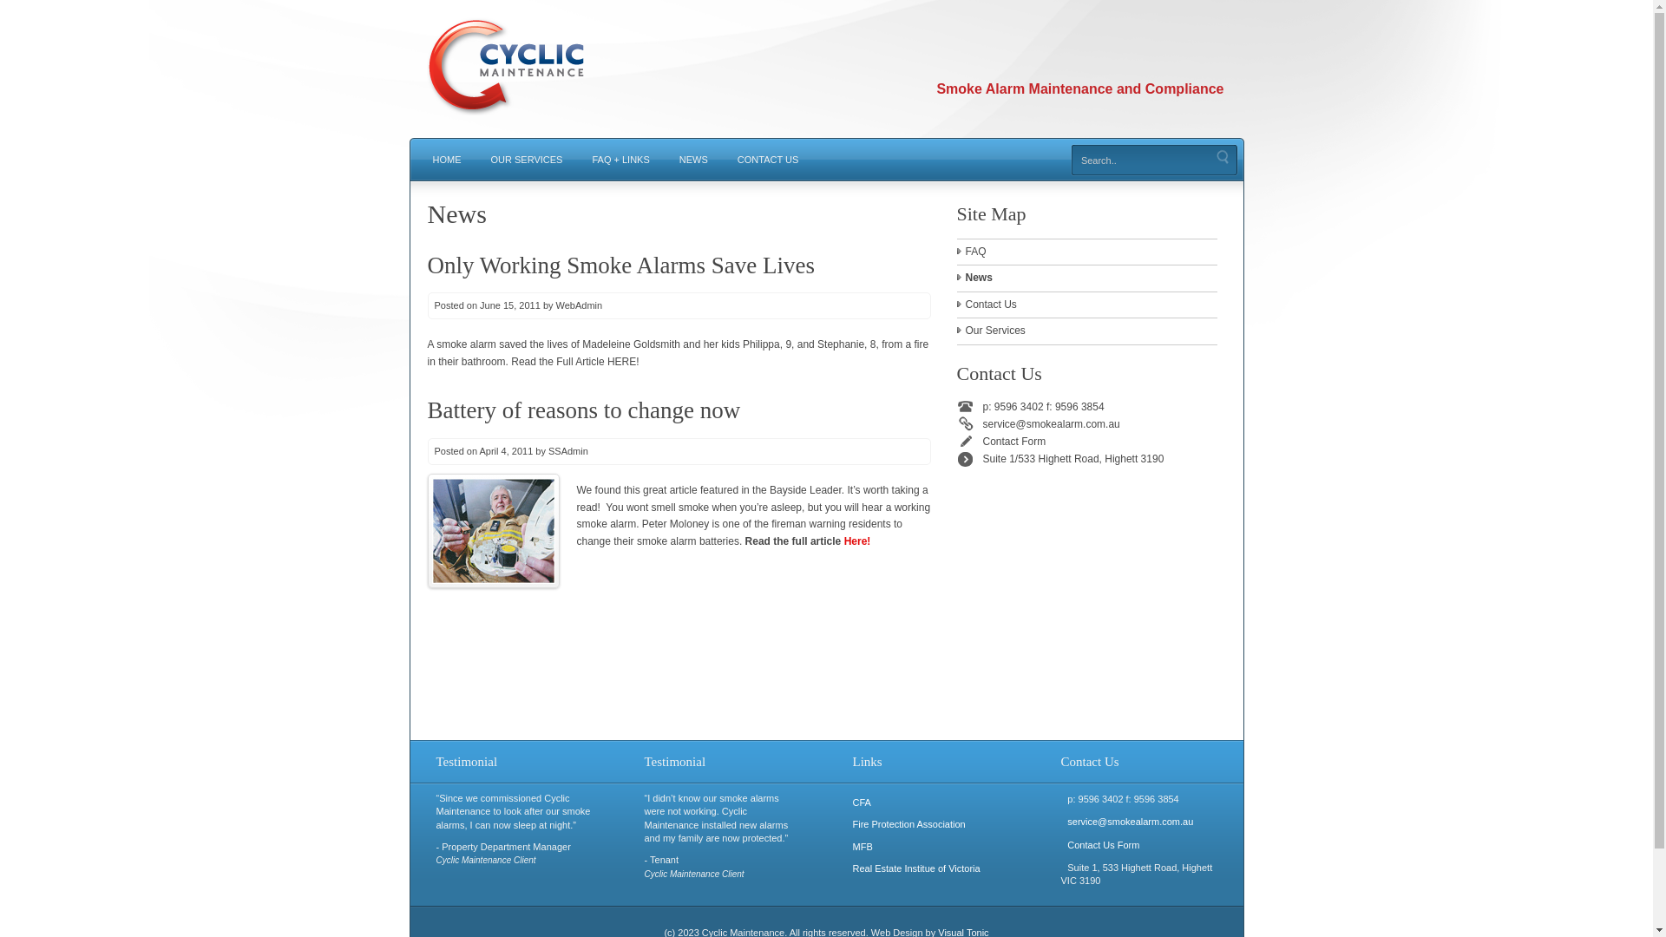 The image size is (1666, 937). Describe the element at coordinates (620, 158) in the screenshot. I see `FAQ + LINKS` at that location.